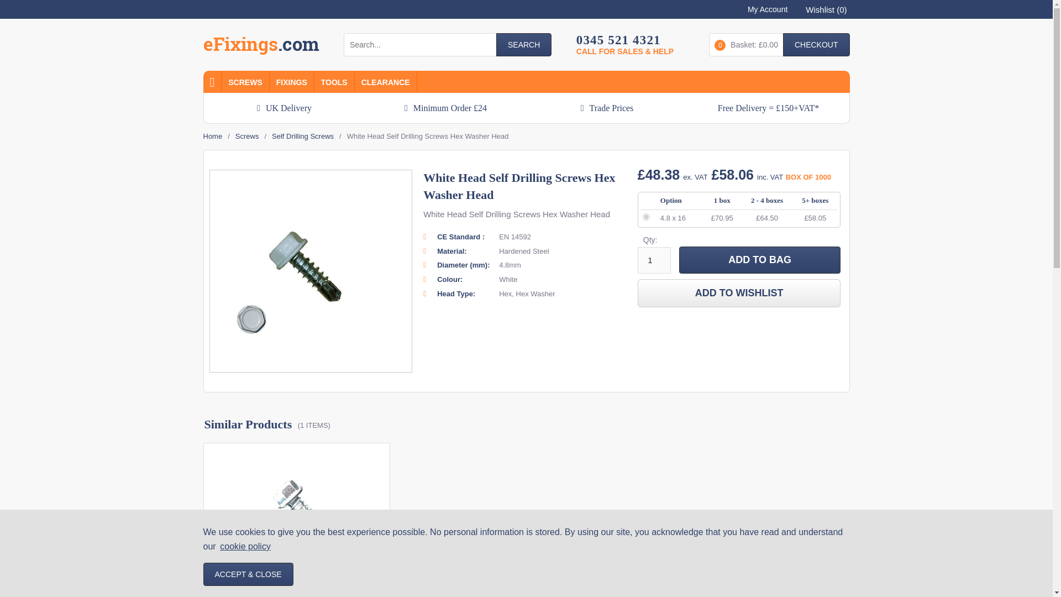 This screenshot has height=597, width=1061. I want to click on SCREWS, so click(245, 82).